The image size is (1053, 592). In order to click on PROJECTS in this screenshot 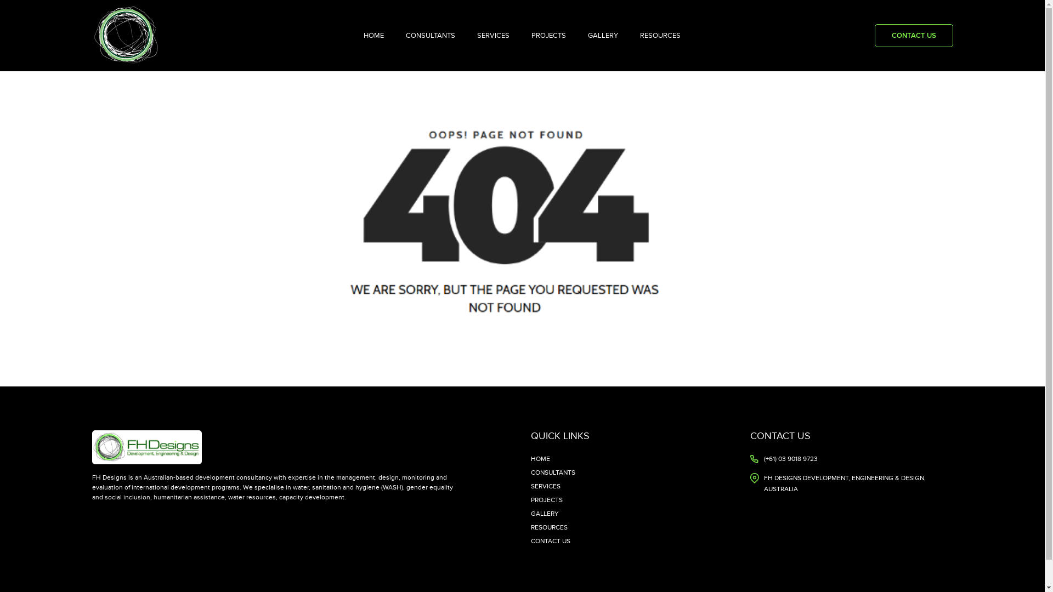, I will do `click(548, 36)`.